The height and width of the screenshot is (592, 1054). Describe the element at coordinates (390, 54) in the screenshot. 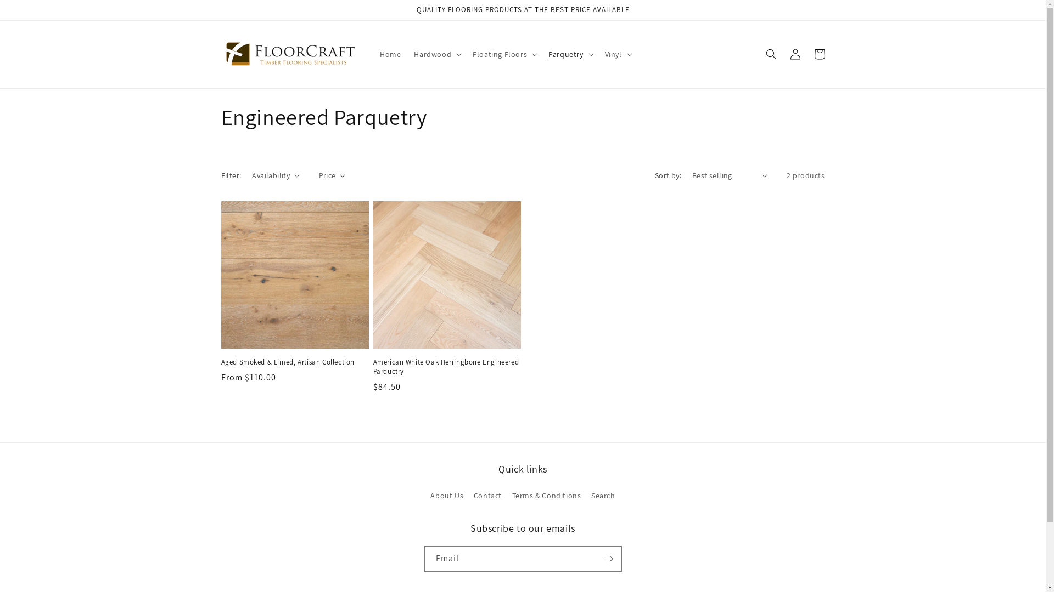

I see `Home` at that location.